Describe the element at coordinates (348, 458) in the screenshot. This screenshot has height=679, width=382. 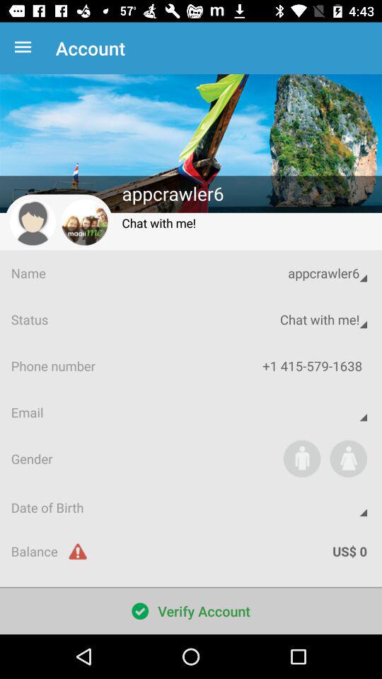
I see `set gender to female` at that location.